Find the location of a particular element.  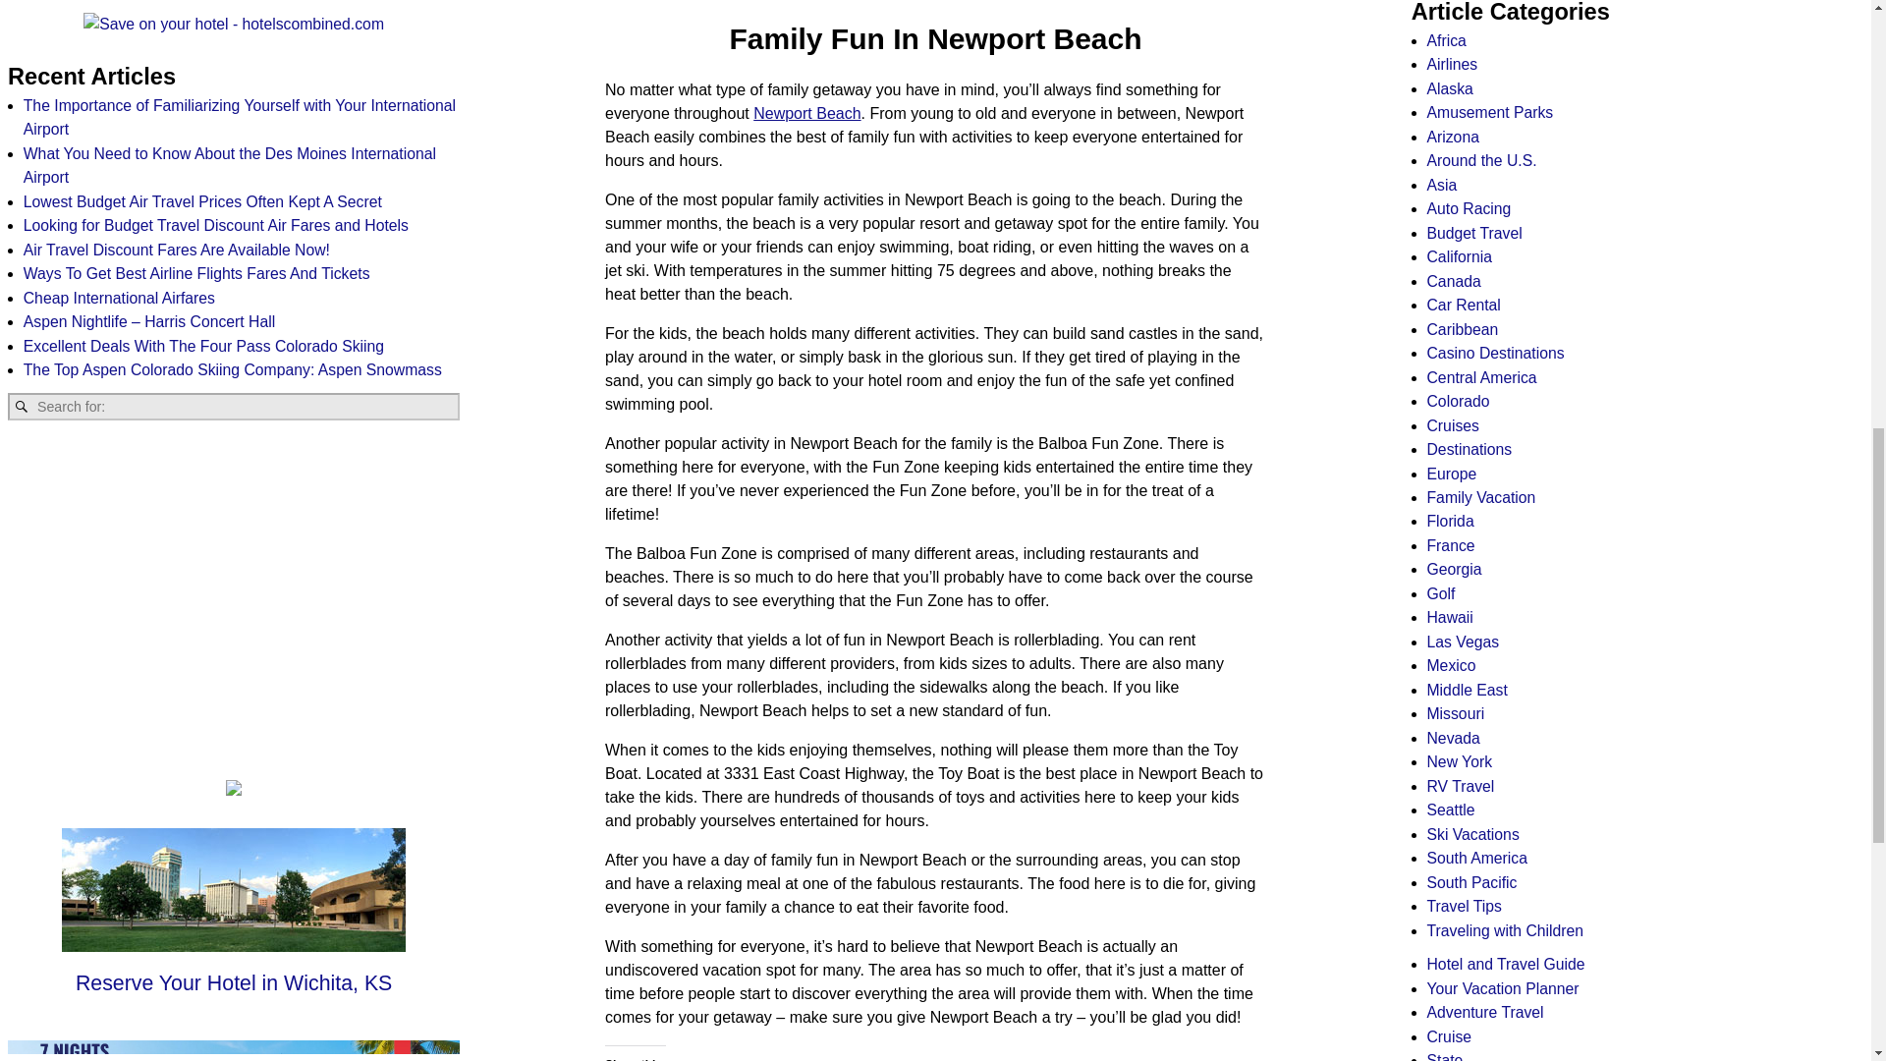

Newport Beach is located at coordinates (805, 112).